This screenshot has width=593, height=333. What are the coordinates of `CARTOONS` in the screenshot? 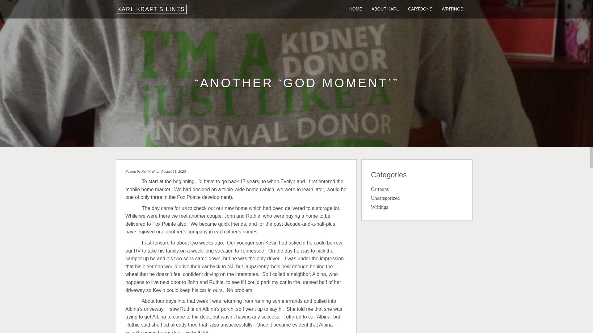 It's located at (420, 7).